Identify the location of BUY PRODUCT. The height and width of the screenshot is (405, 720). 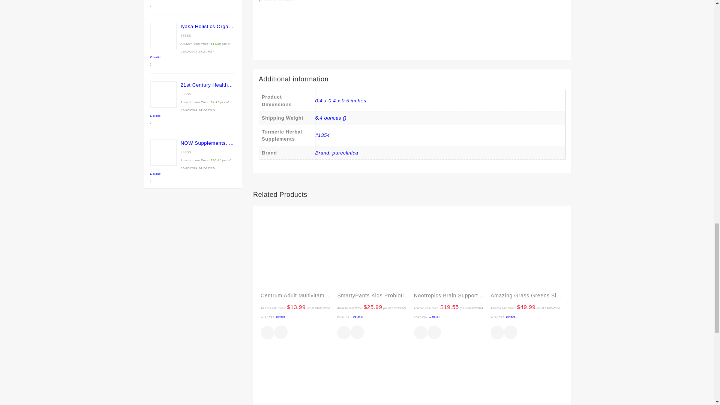
(267, 333).